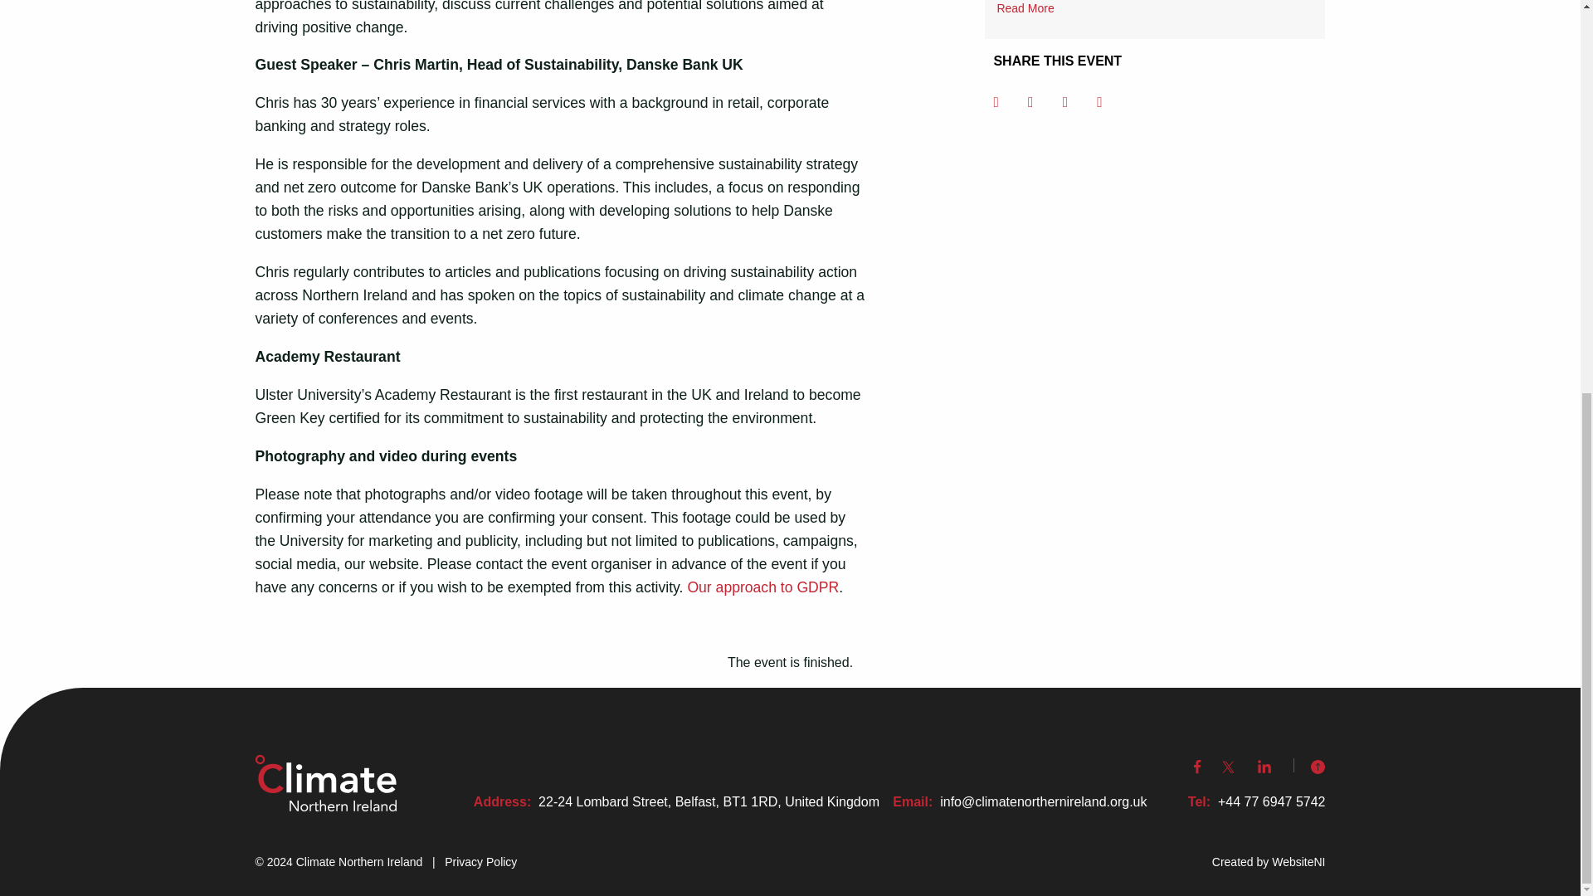  What do you see at coordinates (325, 782) in the screenshot?
I see `Climate NI` at bounding box center [325, 782].